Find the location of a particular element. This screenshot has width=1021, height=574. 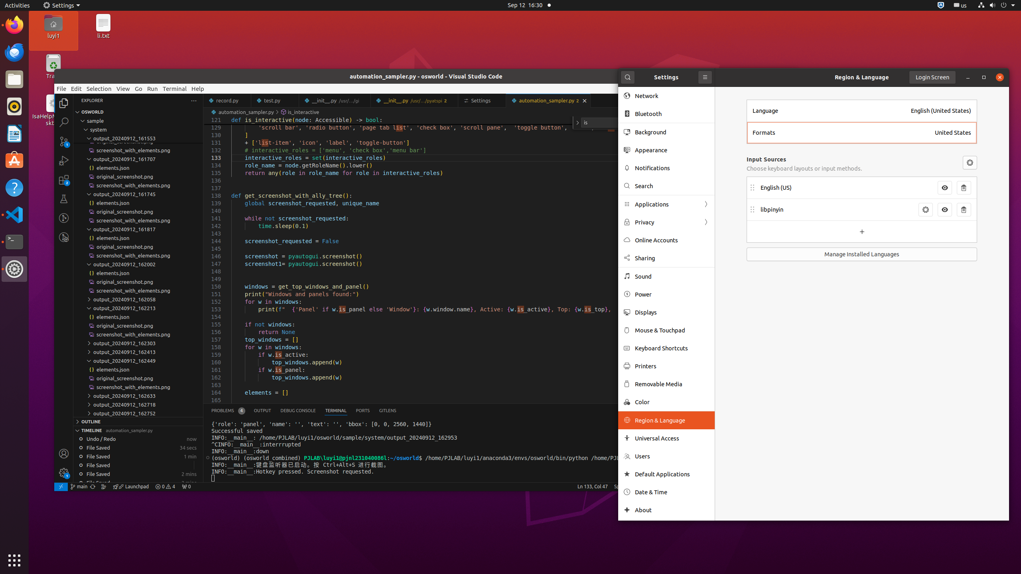

Date & Time is located at coordinates (672, 492).